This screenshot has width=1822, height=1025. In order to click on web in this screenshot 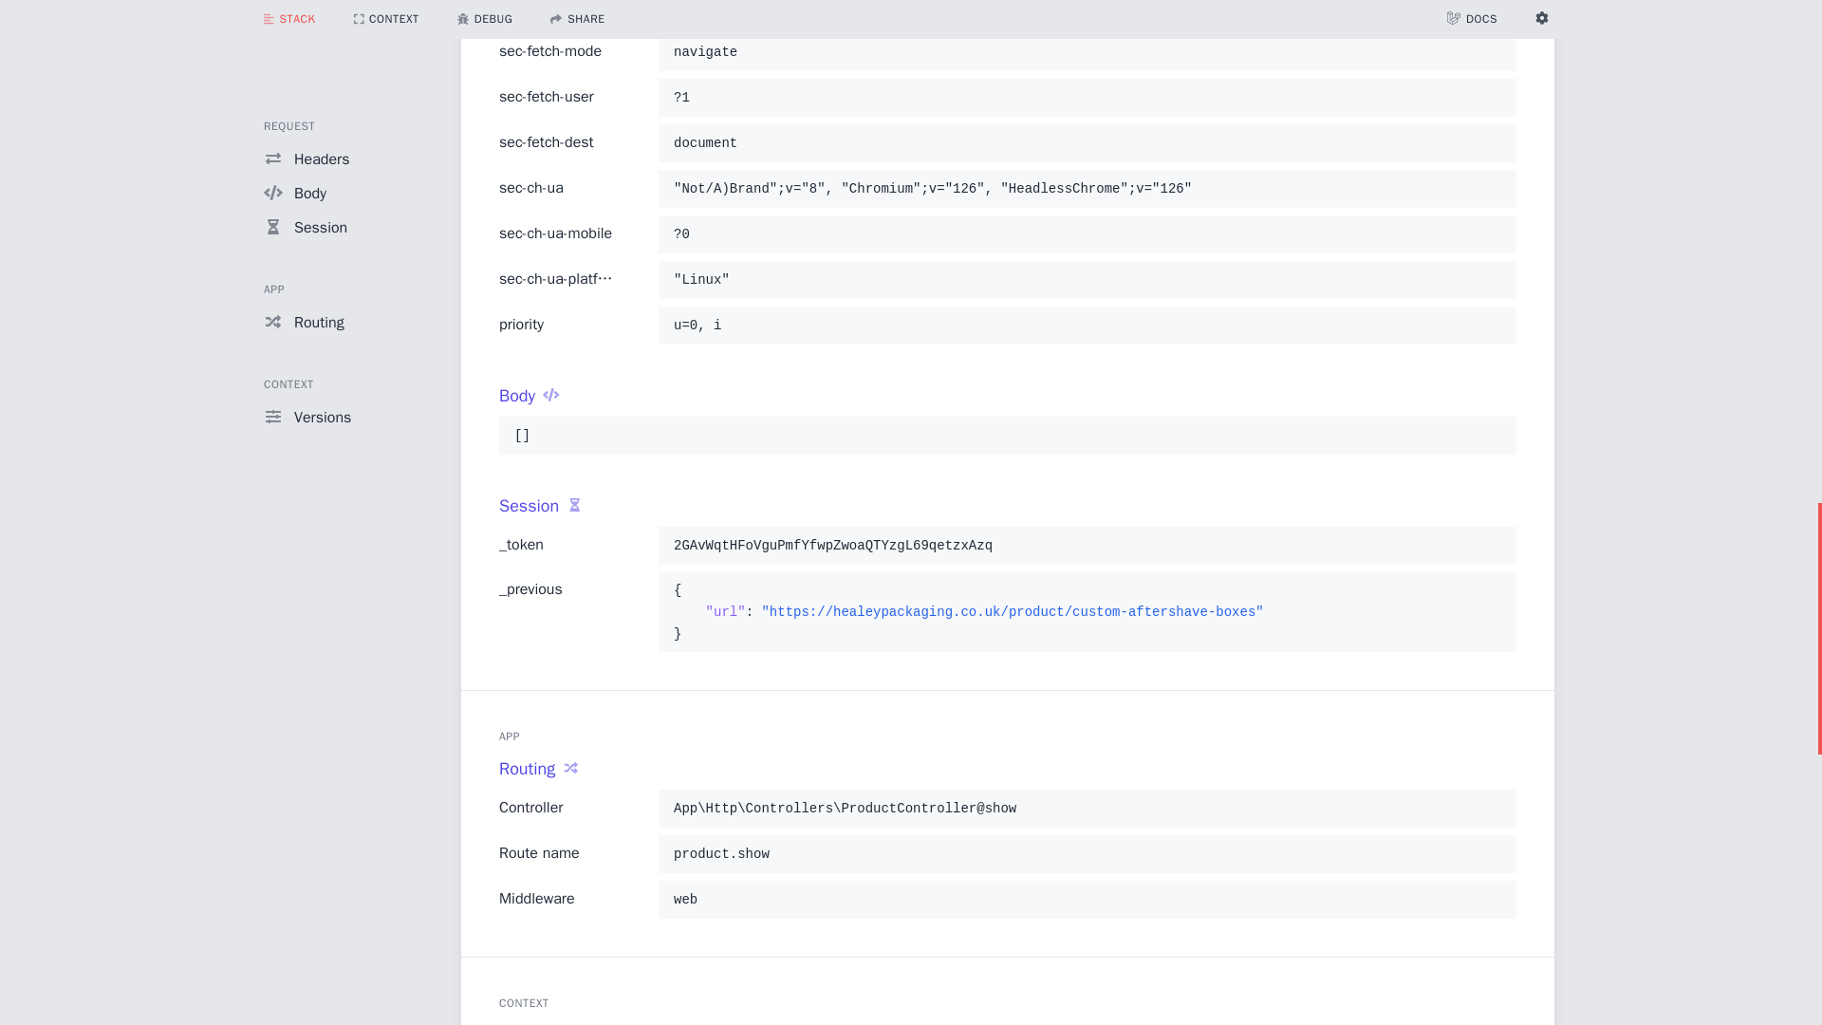, I will do `click(1087, 900)`.